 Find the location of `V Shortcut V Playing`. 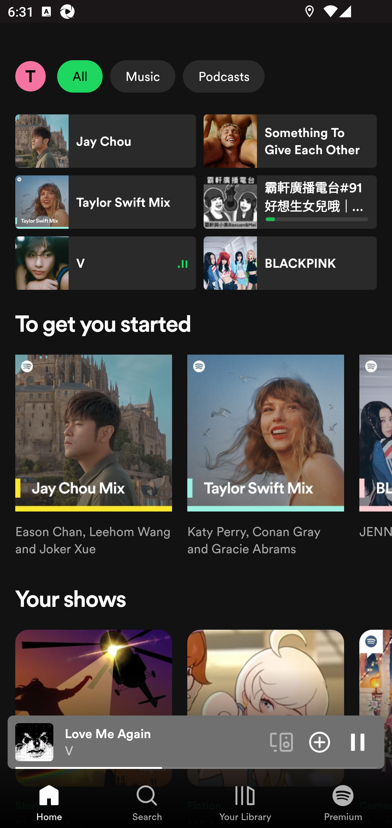

V Shortcut V Playing is located at coordinates (106, 263).